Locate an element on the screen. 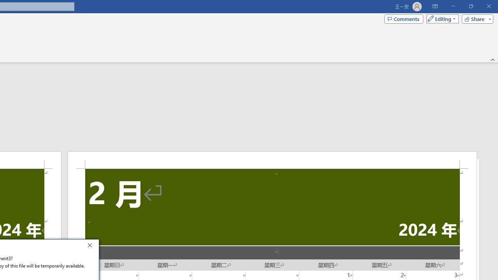 The height and width of the screenshot is (280, 498). Header -Section 2- is located at coordinates (272, 160).